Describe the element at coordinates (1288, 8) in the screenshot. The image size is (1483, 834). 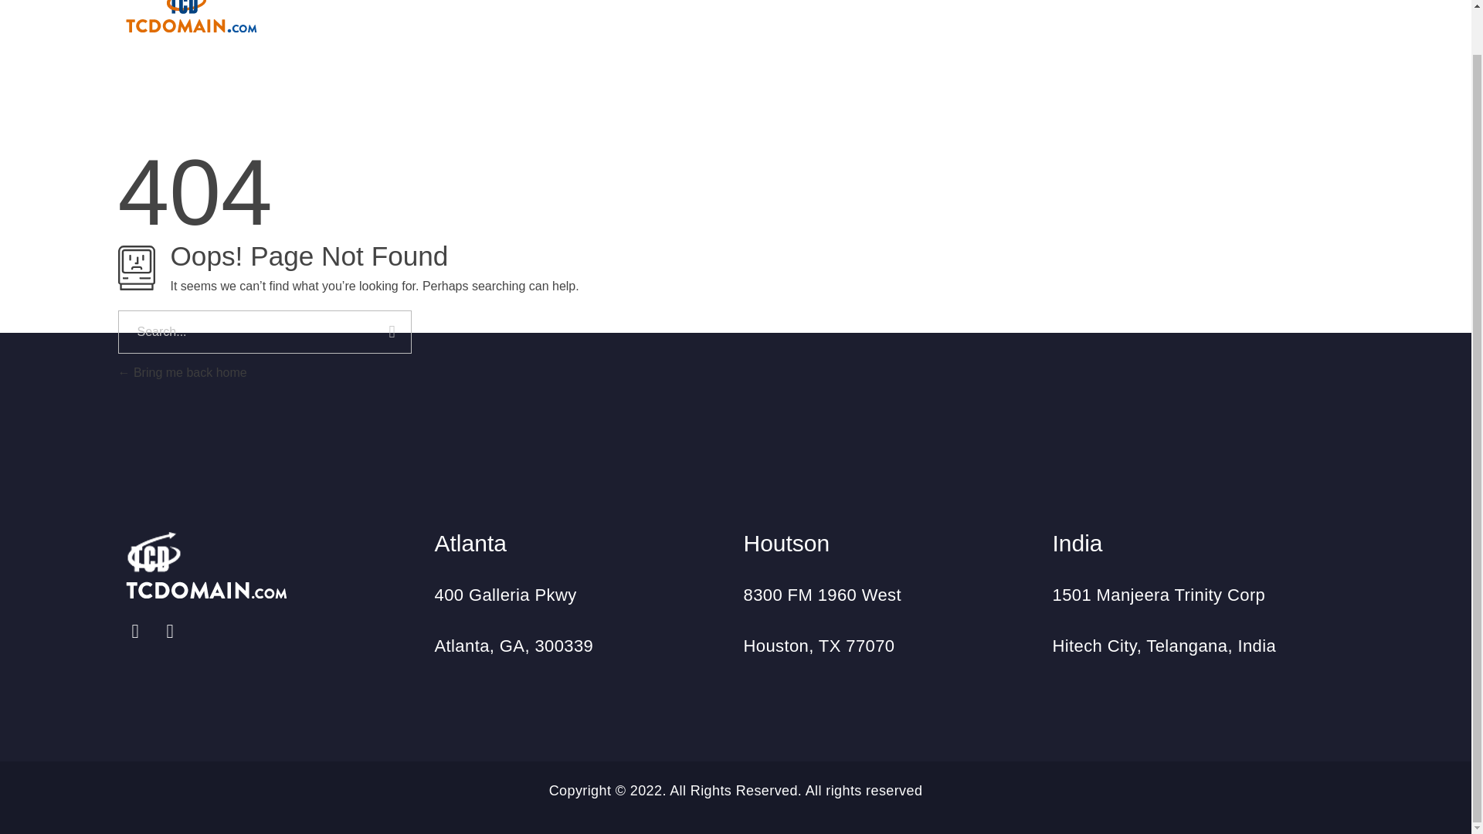
I see `Contact Us` at that location.